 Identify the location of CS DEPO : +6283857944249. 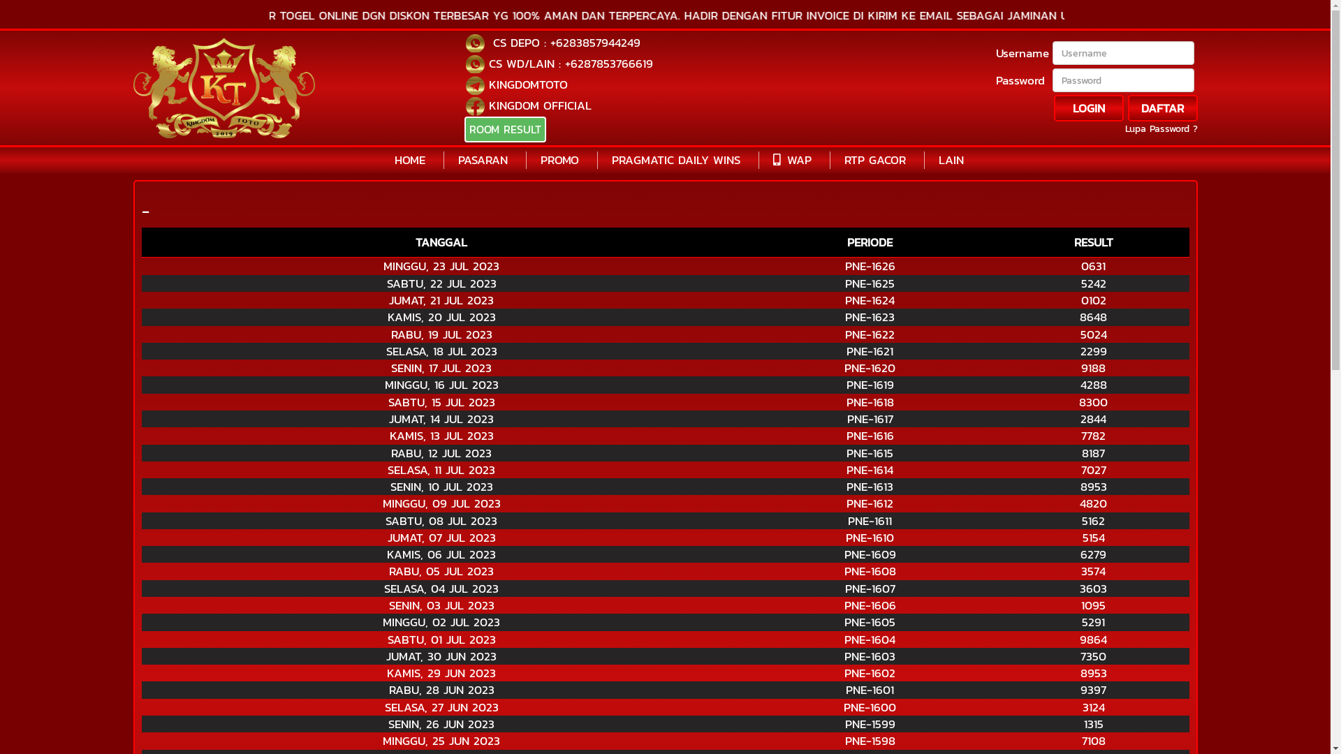
(564, 43).